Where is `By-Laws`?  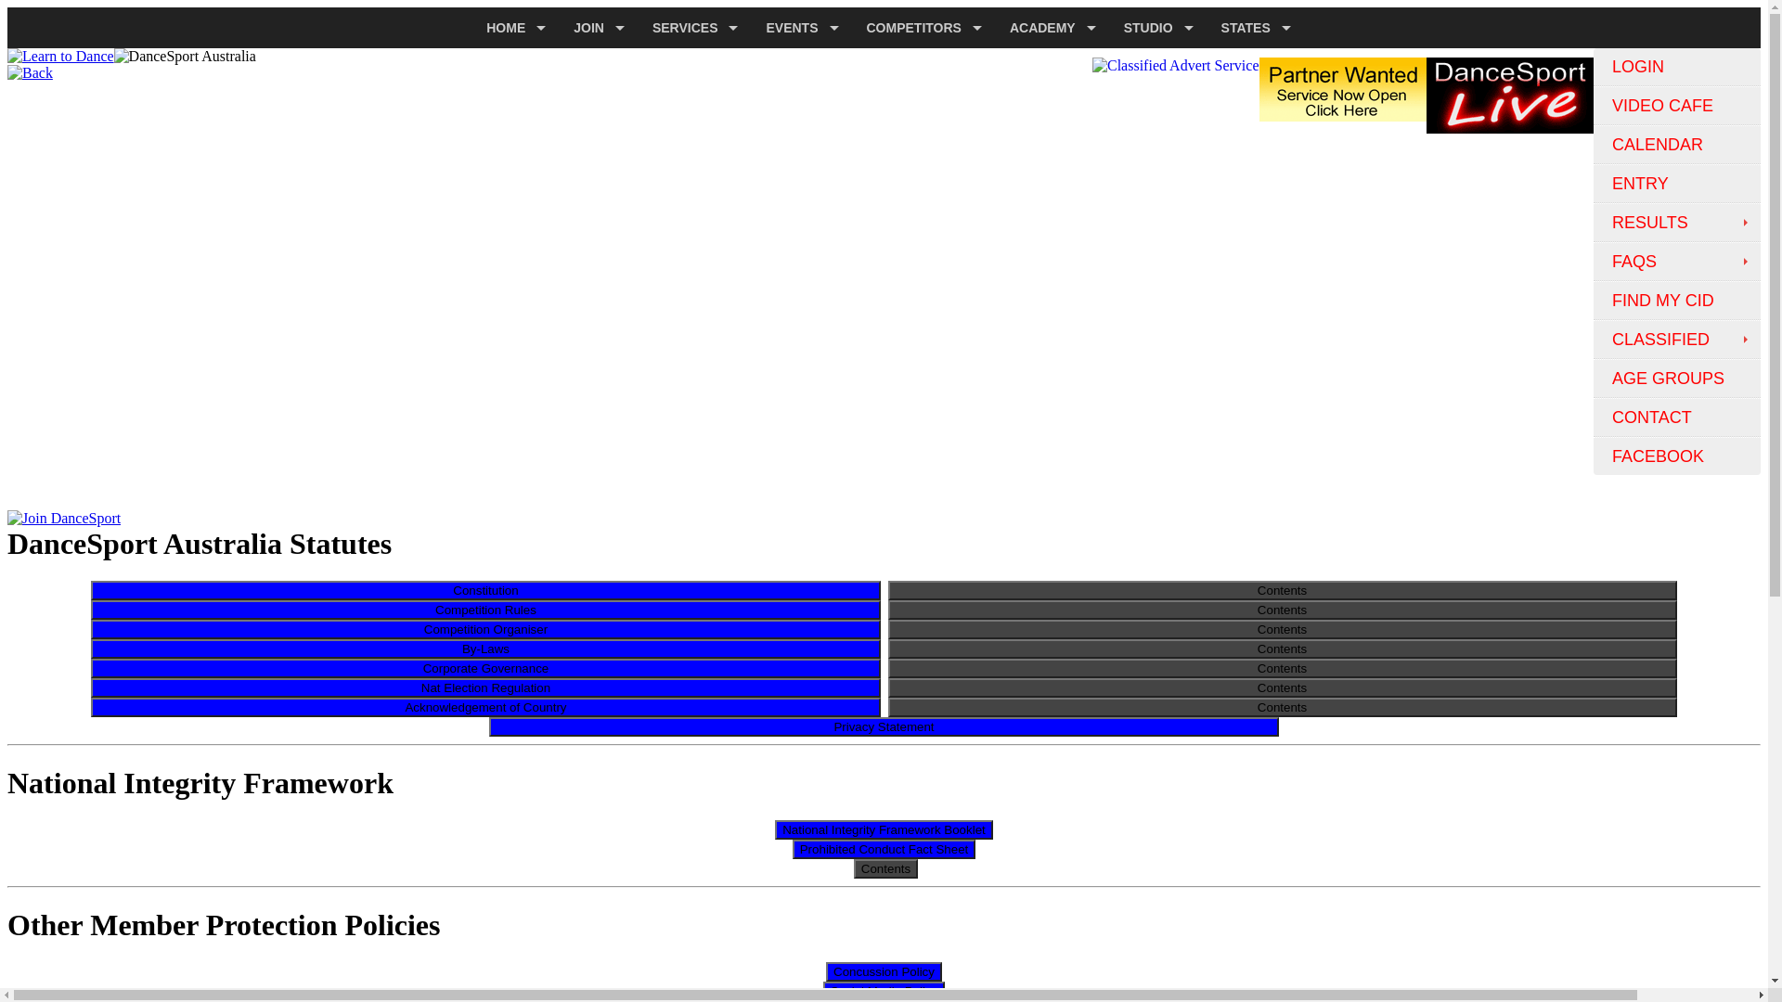
By-Laws is located at coordinates (485, 649).